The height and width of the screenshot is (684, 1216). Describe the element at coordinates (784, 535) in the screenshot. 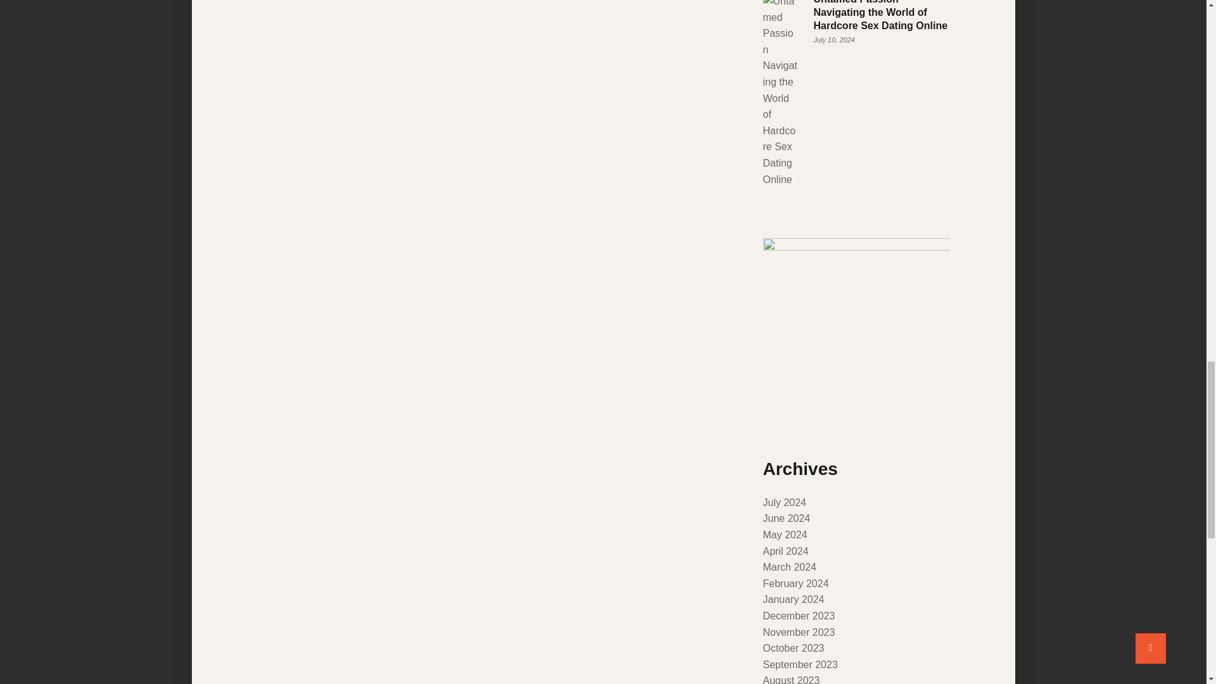

I see `May 2024` at that location.